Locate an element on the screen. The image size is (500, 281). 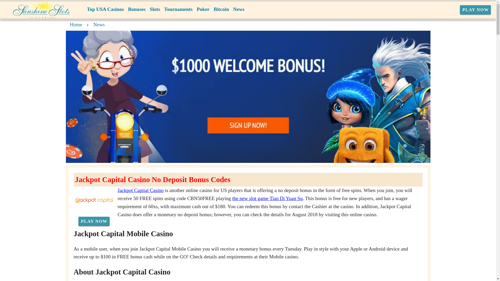
PLAY NOW is located at coordinates (476, 10).